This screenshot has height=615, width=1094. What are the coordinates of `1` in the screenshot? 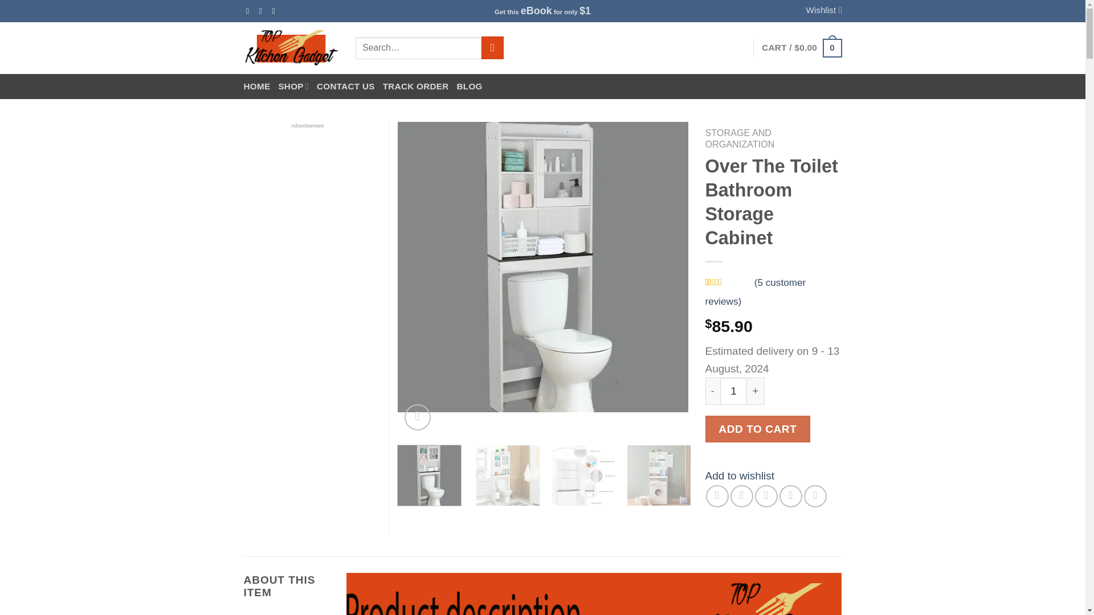 It's located at (733, 391).